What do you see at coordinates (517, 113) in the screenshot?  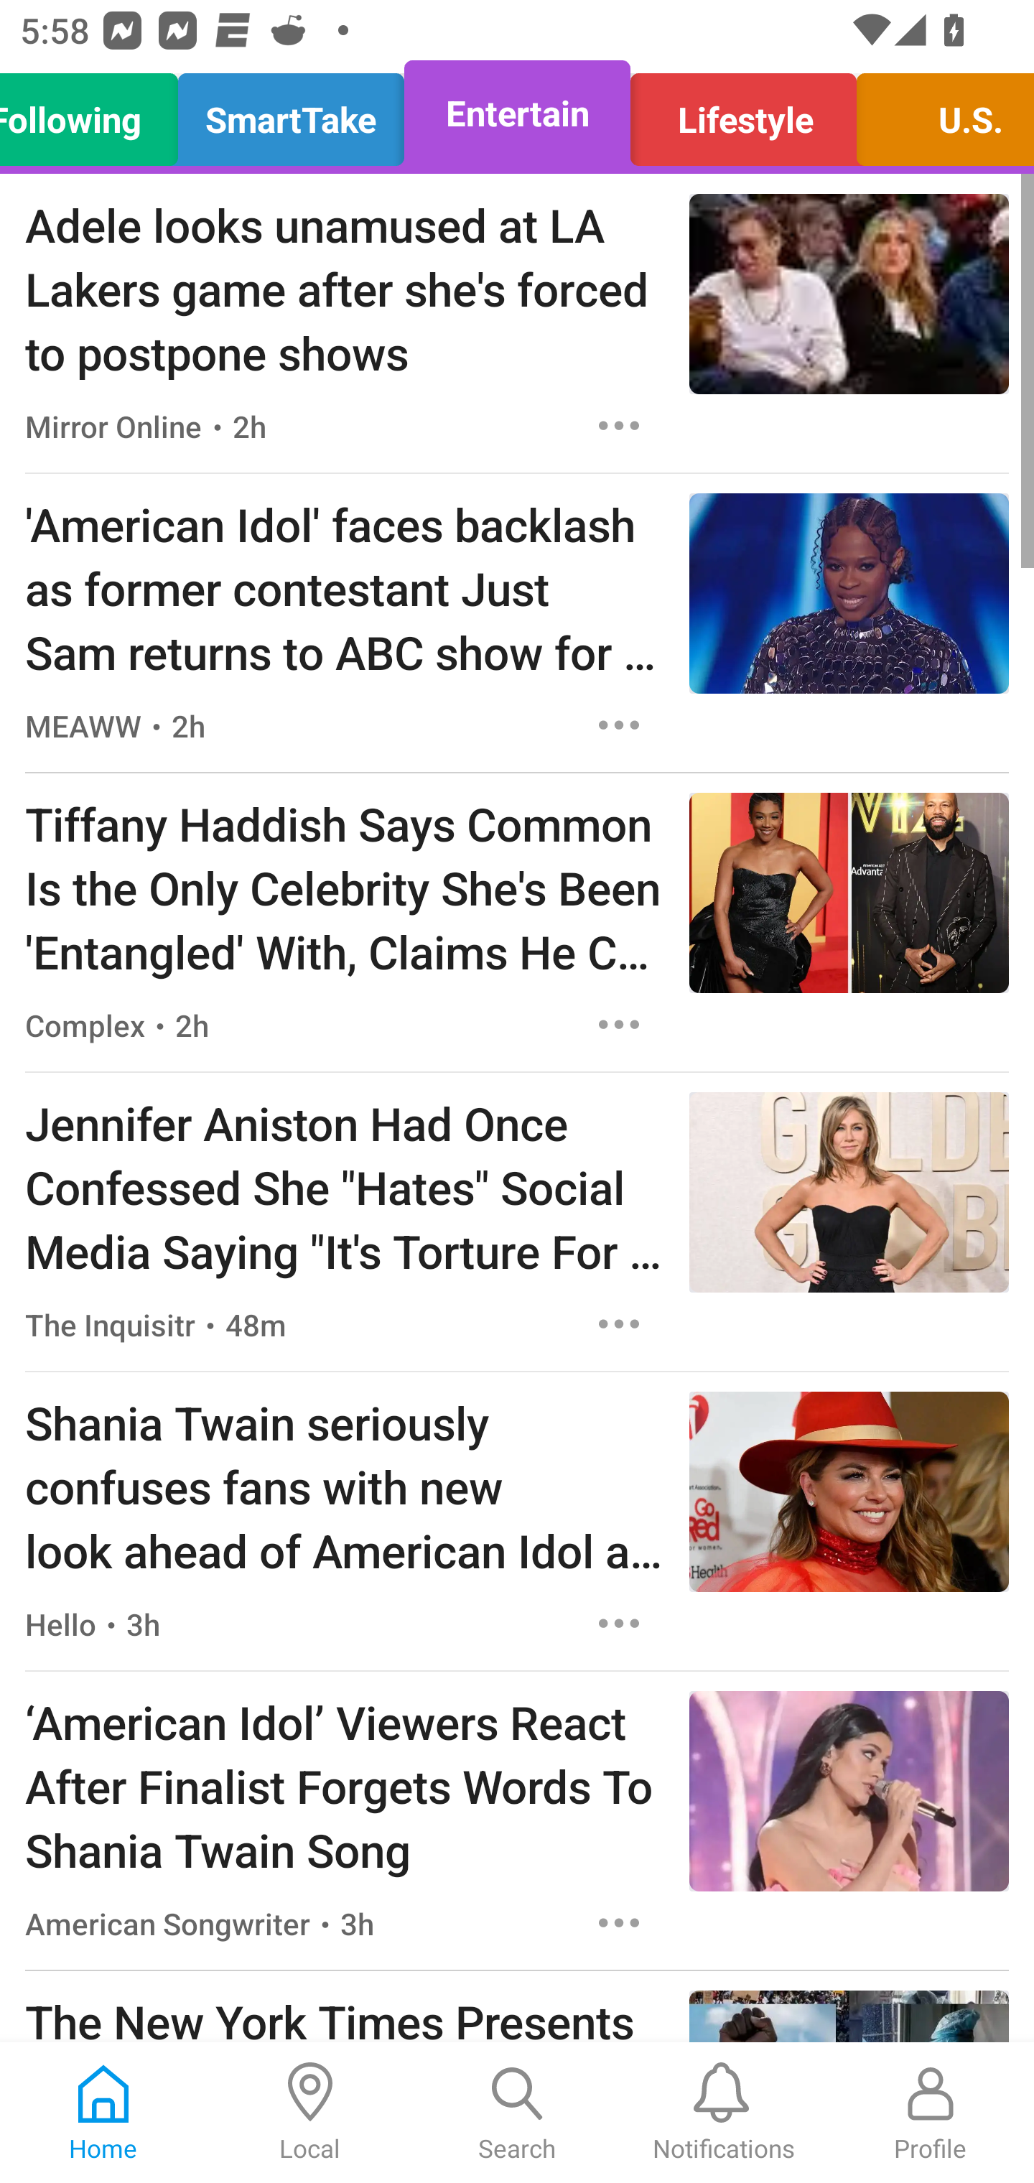 I see `Entertain` at bounding box center [517, 113].